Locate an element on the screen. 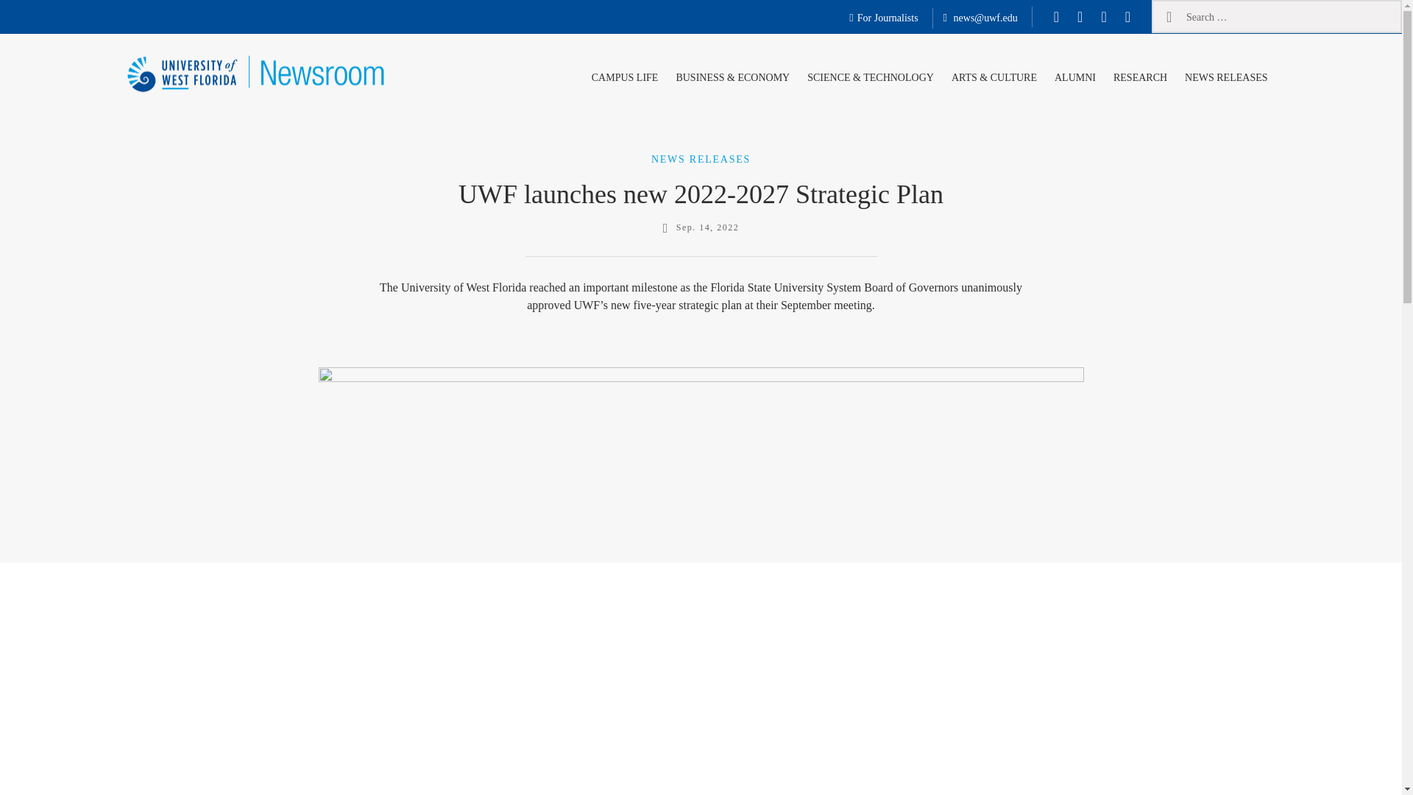  ALUMNI is located at coordinates (1074, 75).